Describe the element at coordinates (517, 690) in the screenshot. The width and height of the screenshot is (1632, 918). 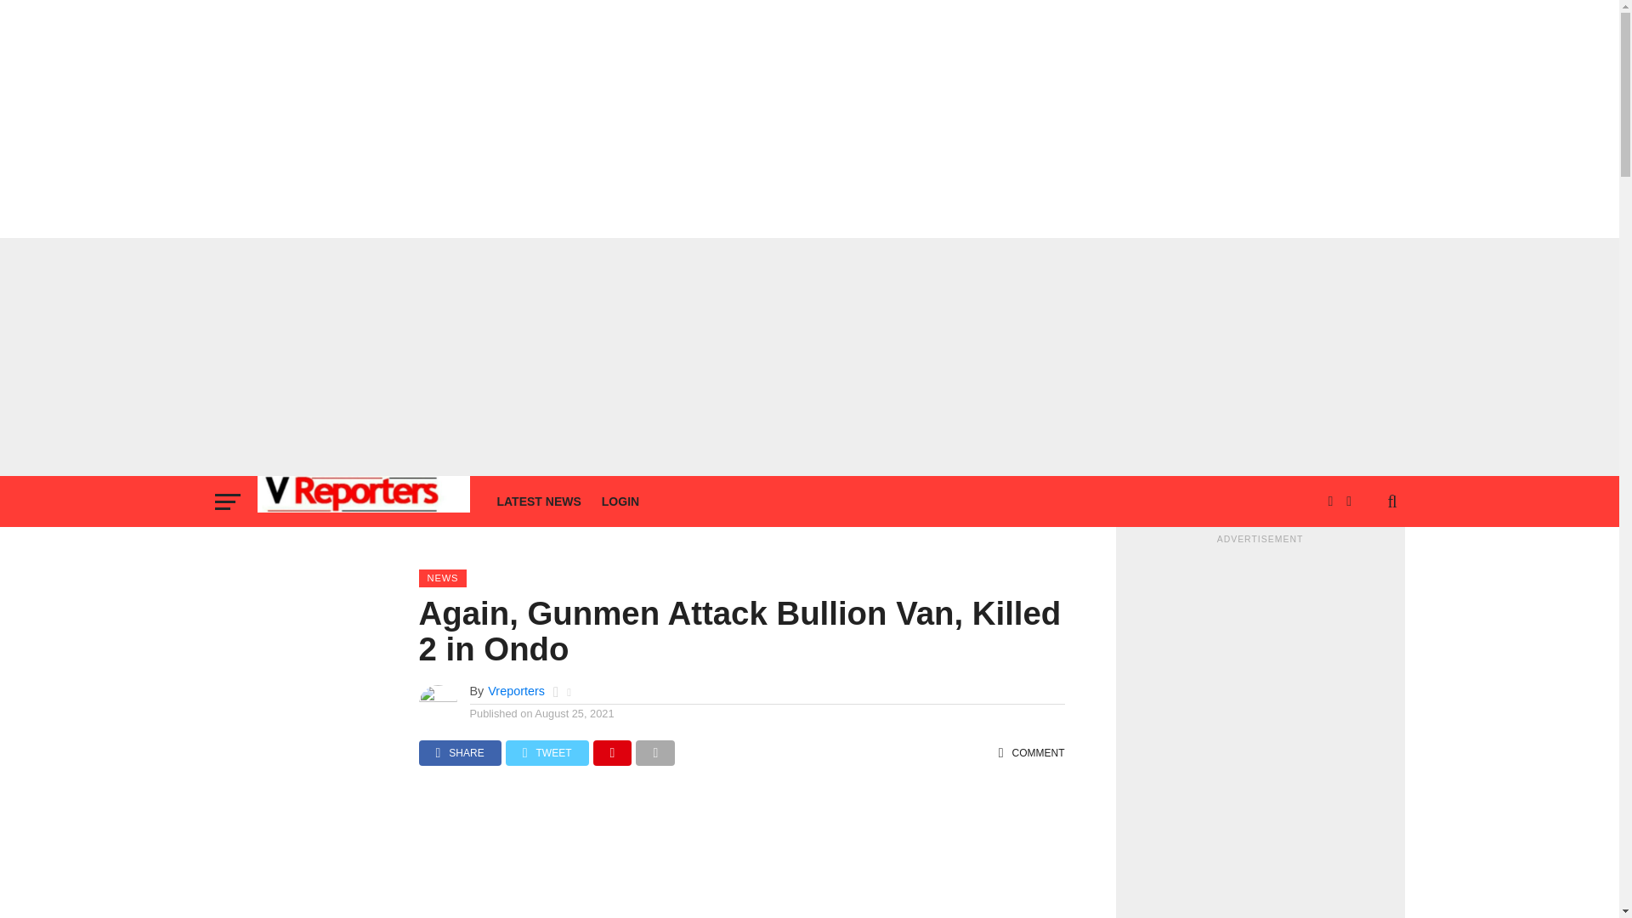
I see `Vreporters` at that location.